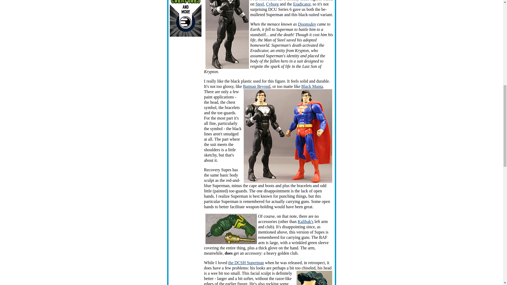 The image size is (507, 285). Describe the element at coordinates (302, 4) in the screenshot. I see `Eradicator` at that location.